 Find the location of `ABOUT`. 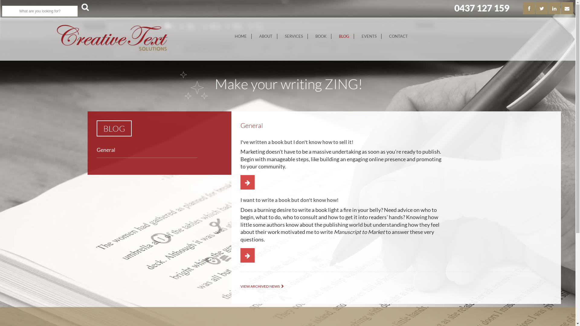

ABOUT is located at coordinates (266, 36).